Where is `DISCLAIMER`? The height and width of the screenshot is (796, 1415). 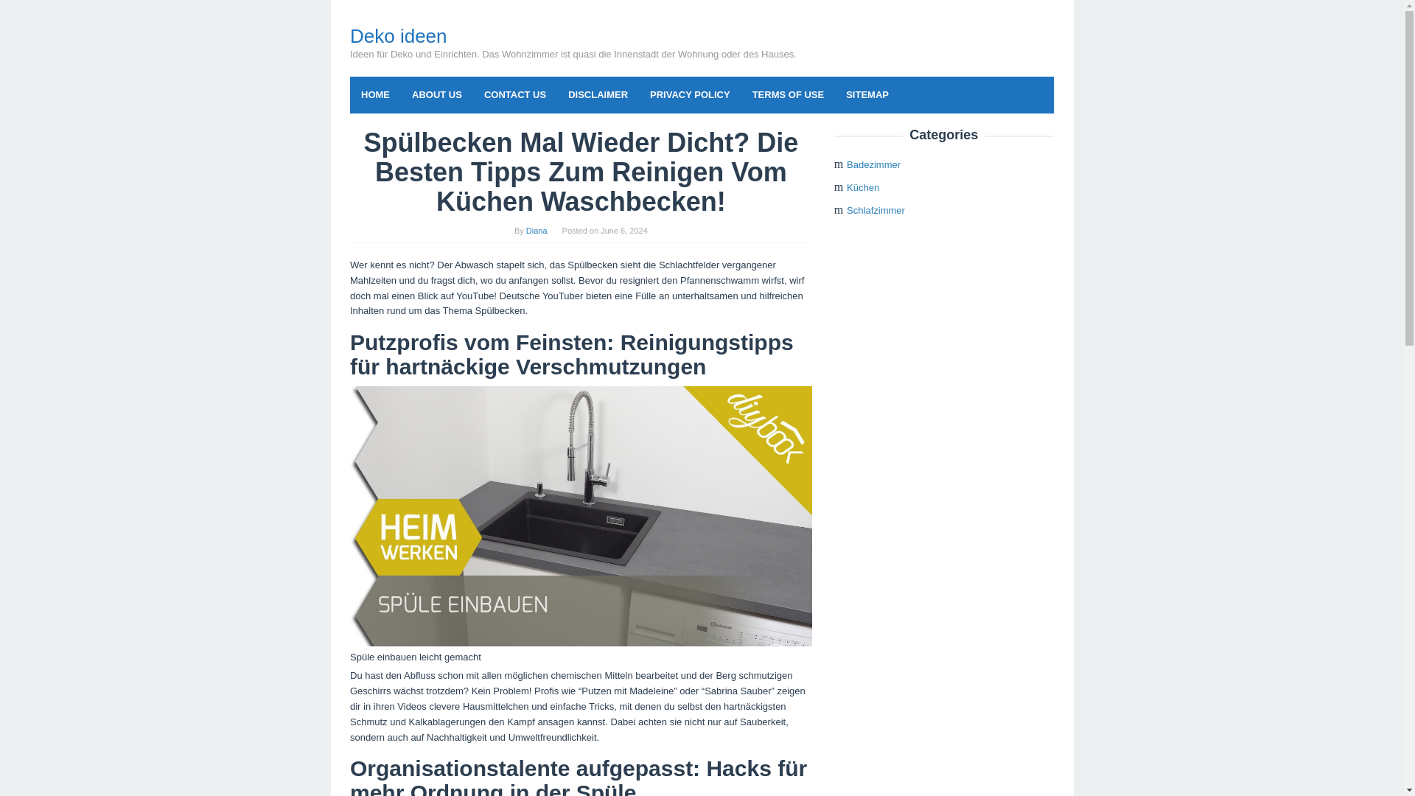
DISCLAIMER is located at coordinates (598, 94).